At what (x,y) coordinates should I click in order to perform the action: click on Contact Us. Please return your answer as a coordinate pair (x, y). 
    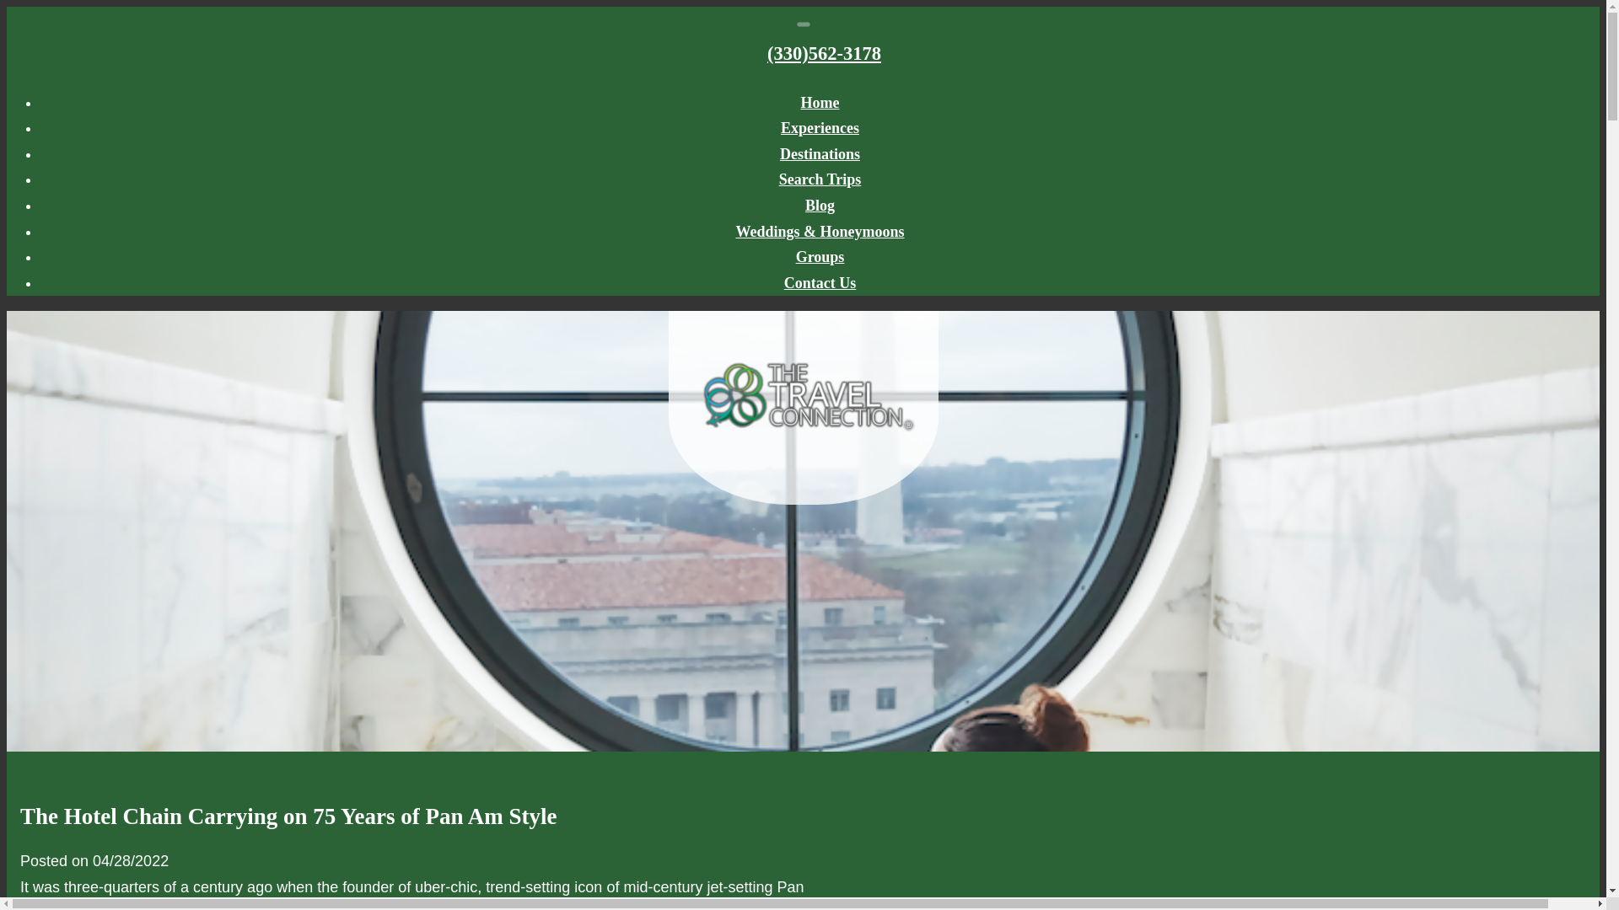
    Looking at the image, I should click on (820, 283).